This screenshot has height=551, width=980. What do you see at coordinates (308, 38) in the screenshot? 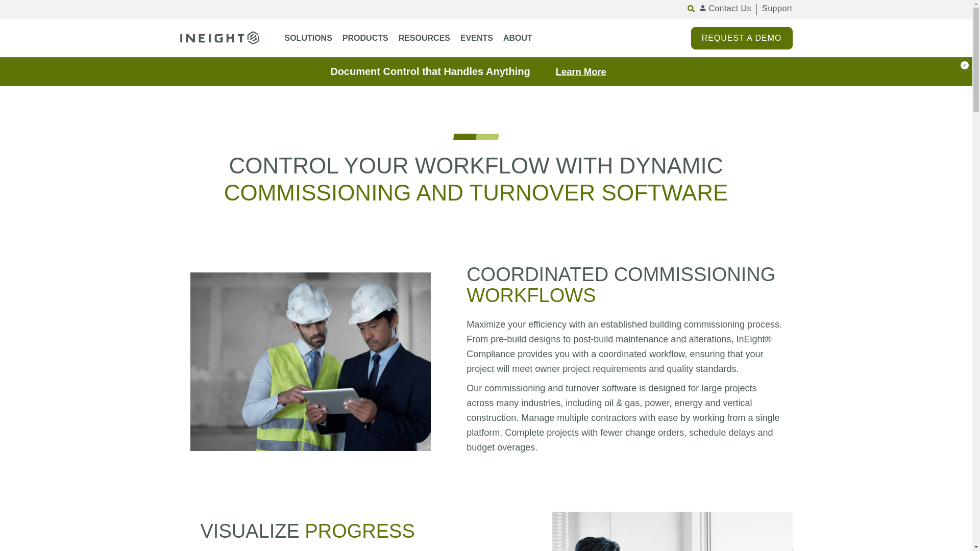
I see `SOLUTIONS` at bounding box center [308, 38].